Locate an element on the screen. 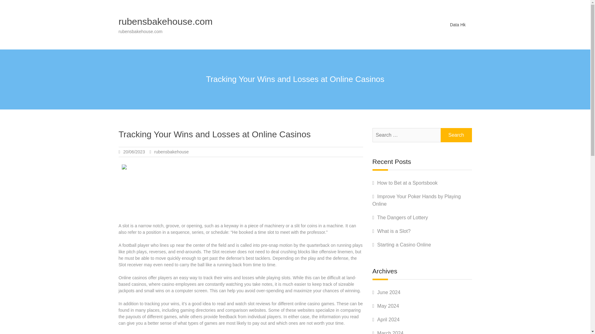 The height and width of the screenshot is (334, 595). What is a Slot? is located at coordinates (394, 231).